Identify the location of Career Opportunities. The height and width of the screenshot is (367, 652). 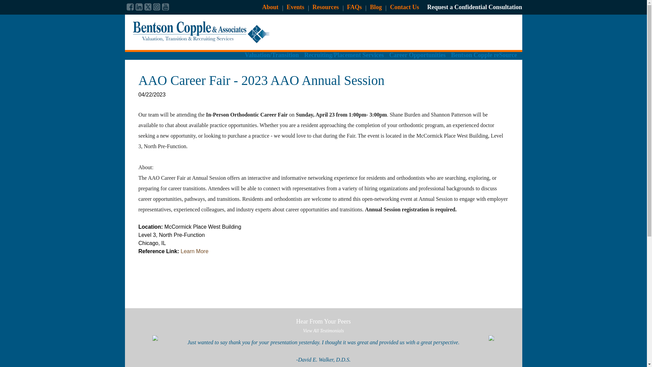
(417, 58).